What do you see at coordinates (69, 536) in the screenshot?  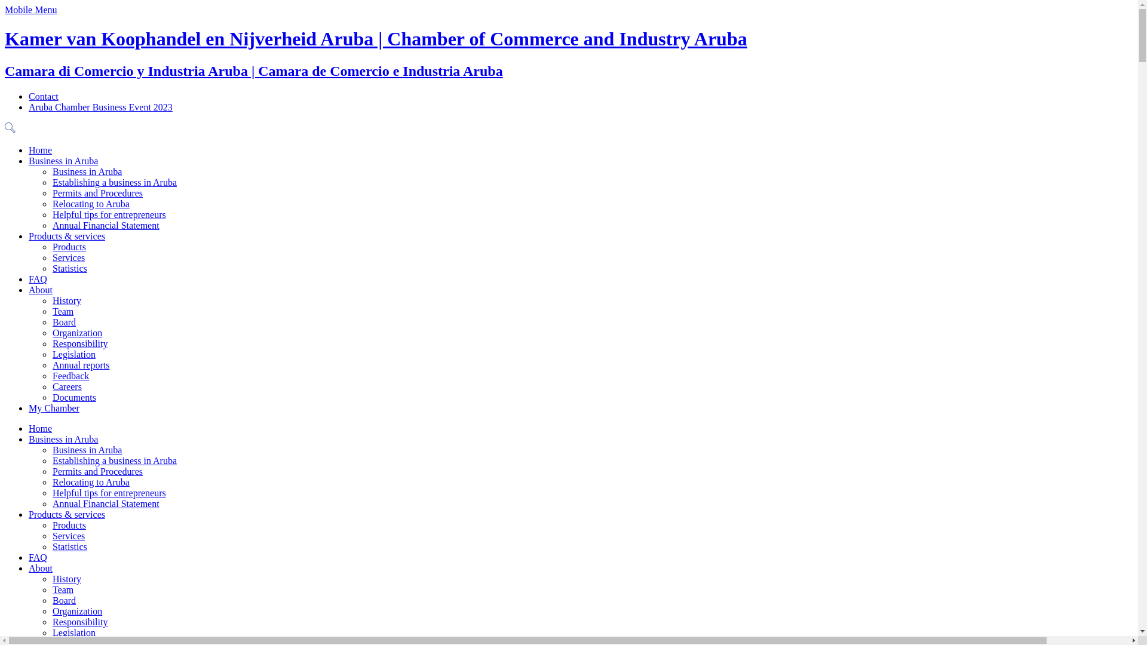 I see `Services` at bounding box center [69, 536].